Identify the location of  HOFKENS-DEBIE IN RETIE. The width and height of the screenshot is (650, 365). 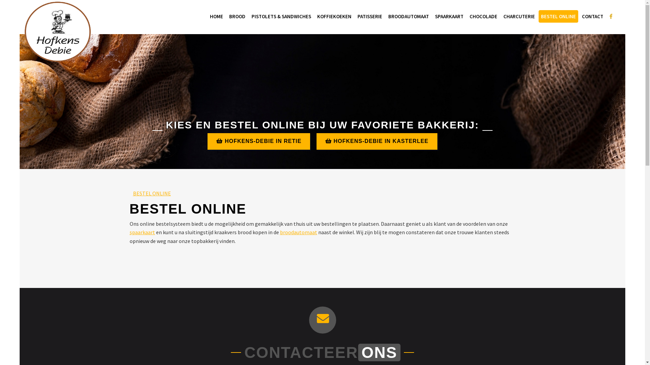
(259, 141).